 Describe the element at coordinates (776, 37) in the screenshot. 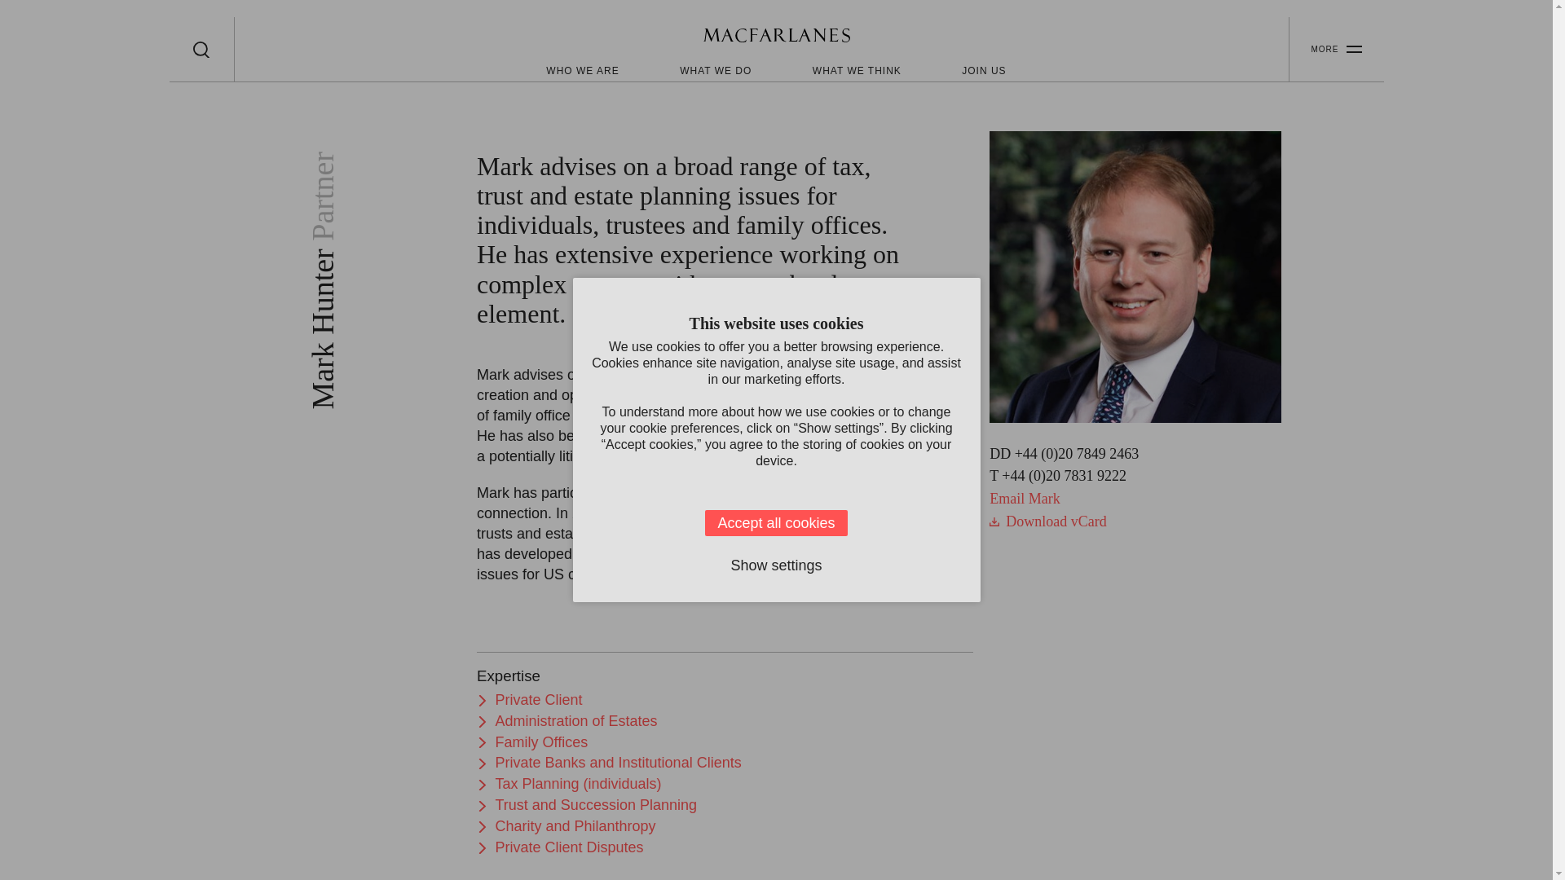

I see `MACFARLANES` at that location.